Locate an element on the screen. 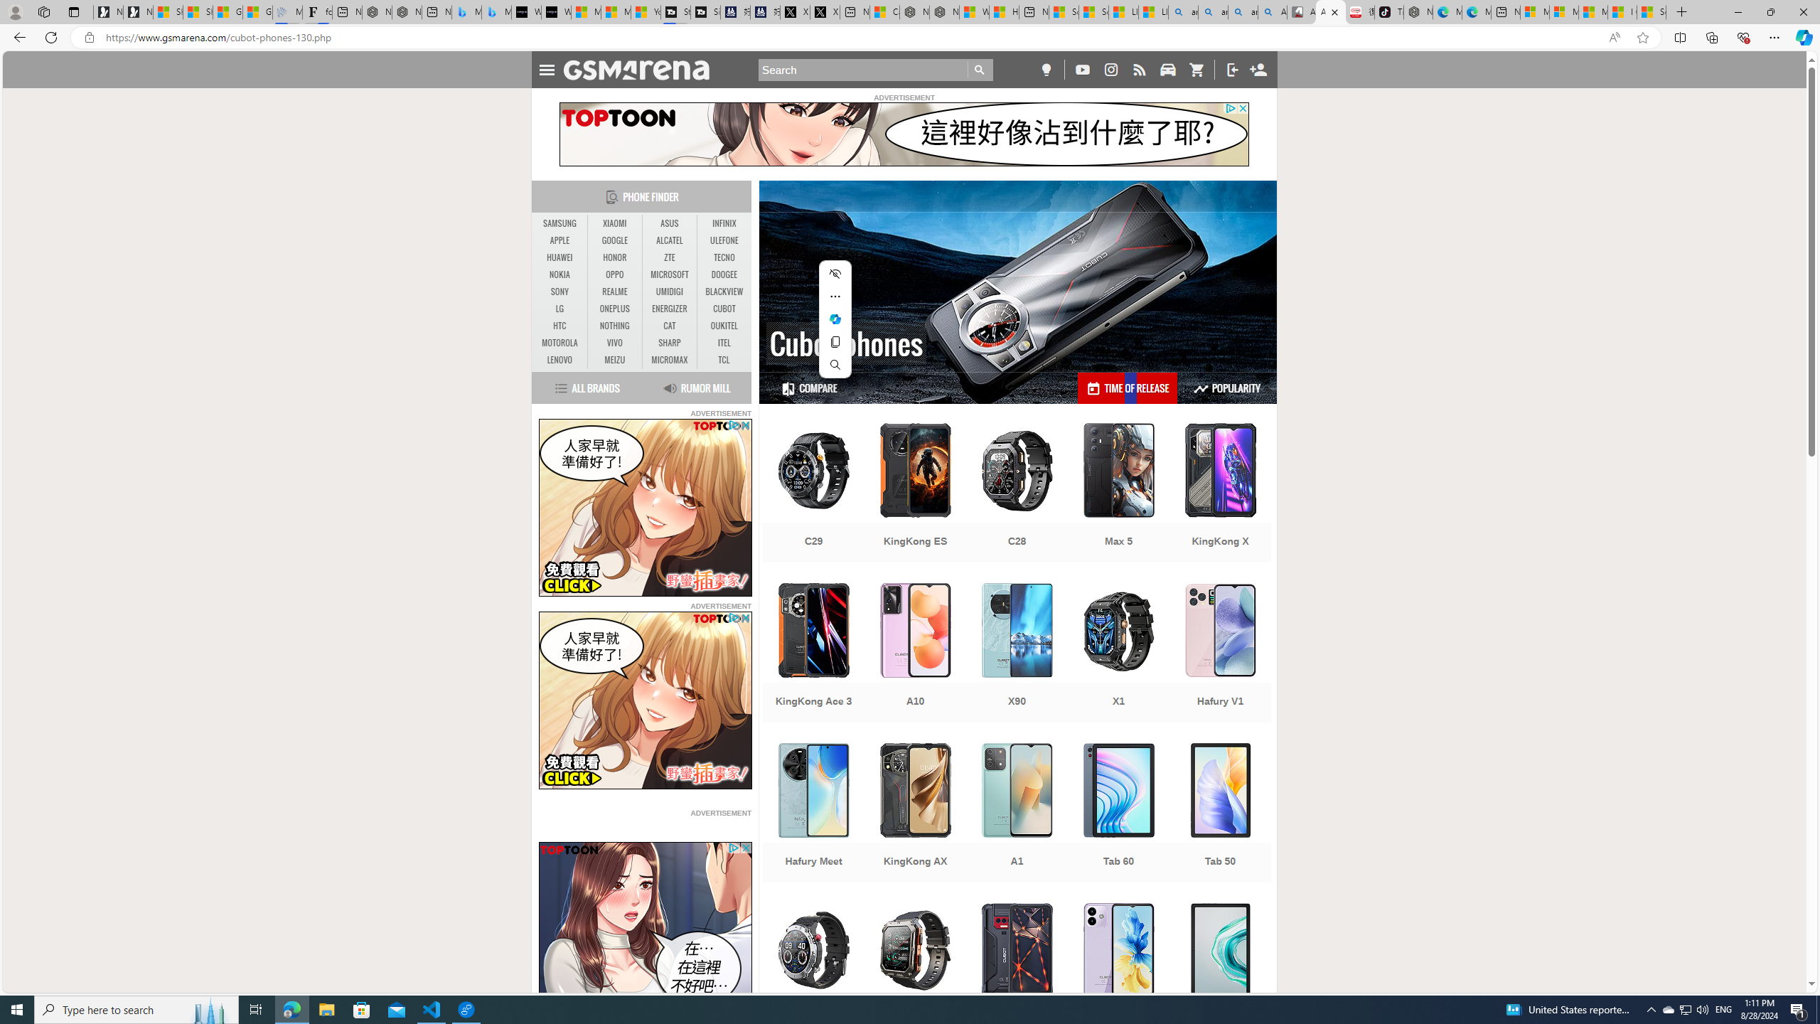 The width and height of the screenshot is (1820, 1024). I Gained 20 Pounds of Muscle in 30 Days! | Watch is located at coordinates (1622, 12).